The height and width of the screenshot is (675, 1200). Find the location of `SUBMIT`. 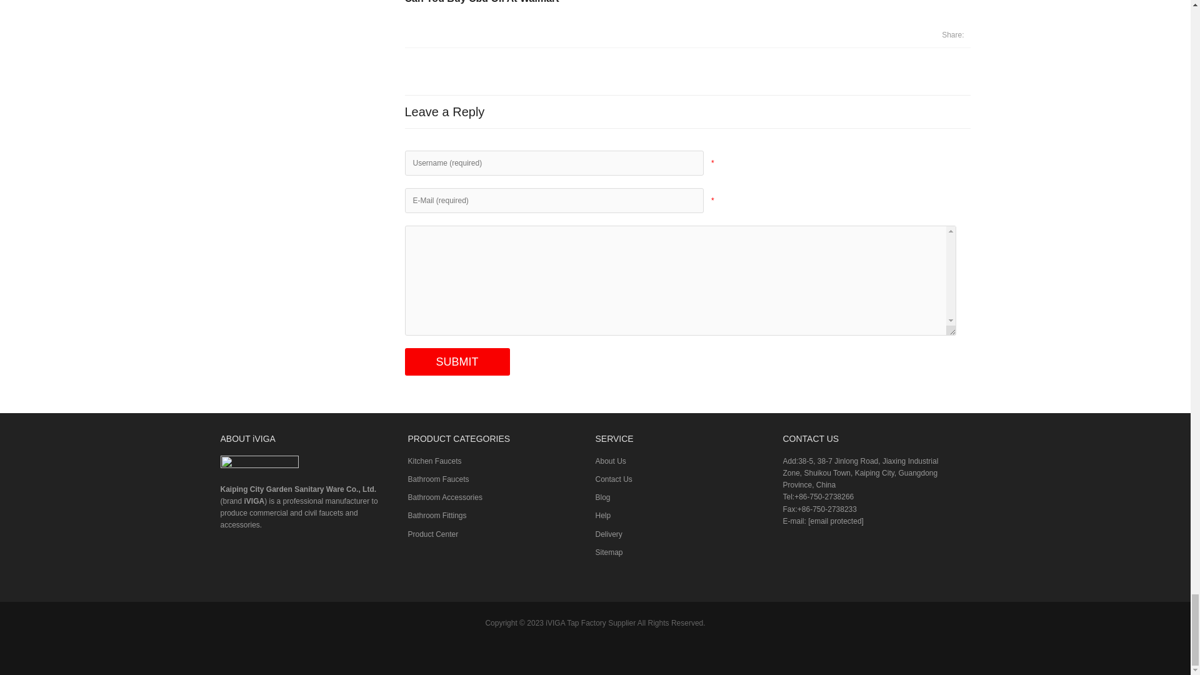

SUBMIT is located at coordinates (457, 361).